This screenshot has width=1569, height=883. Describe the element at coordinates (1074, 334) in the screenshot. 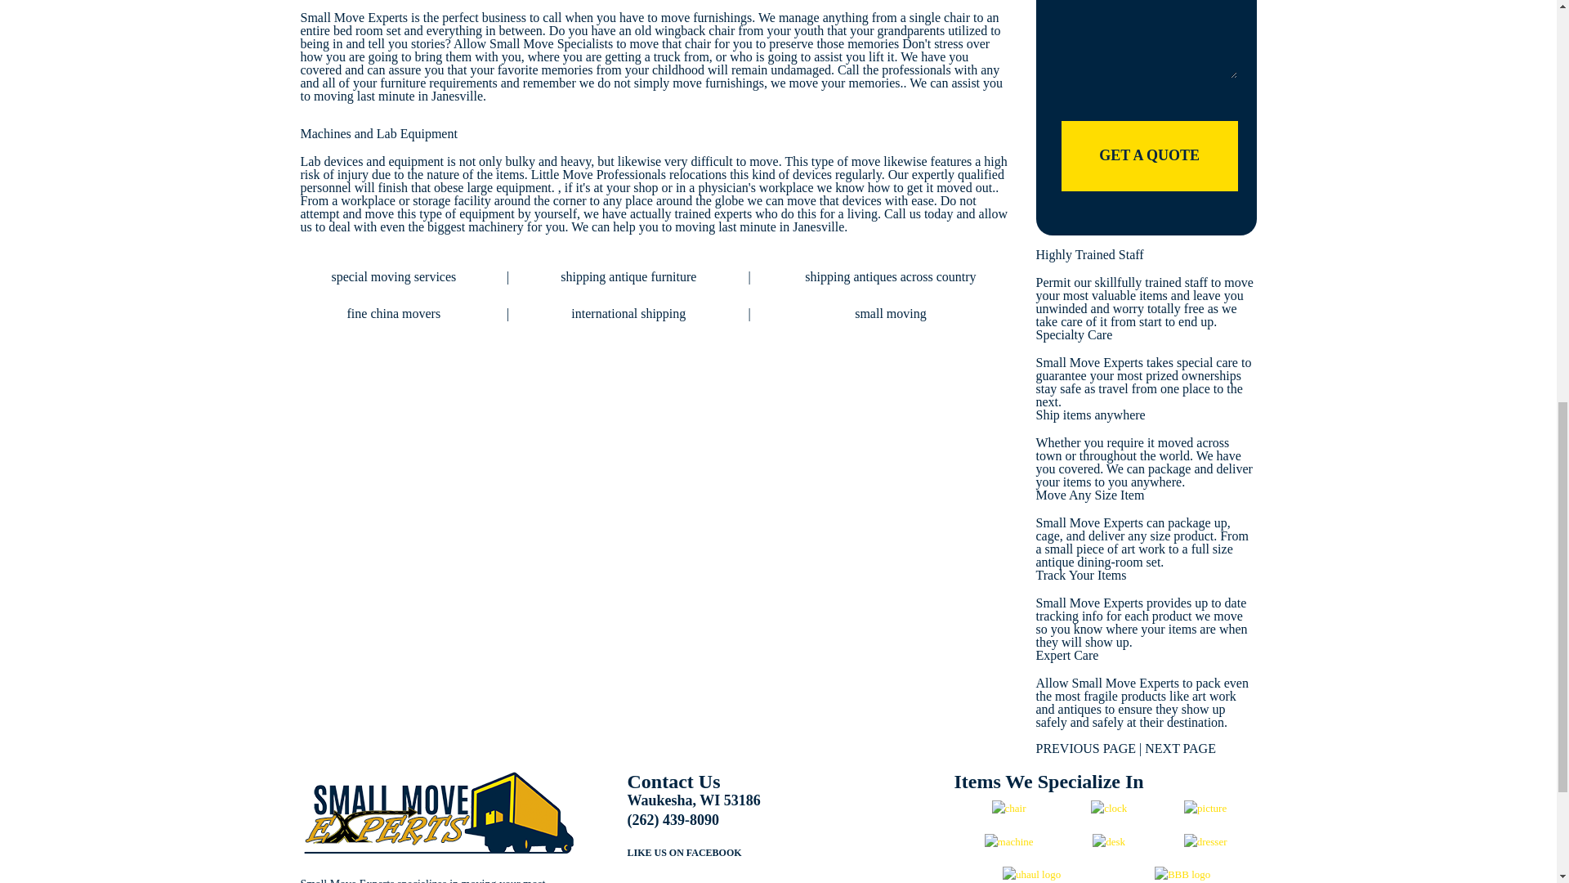

I see `Specialty Care` at that location.